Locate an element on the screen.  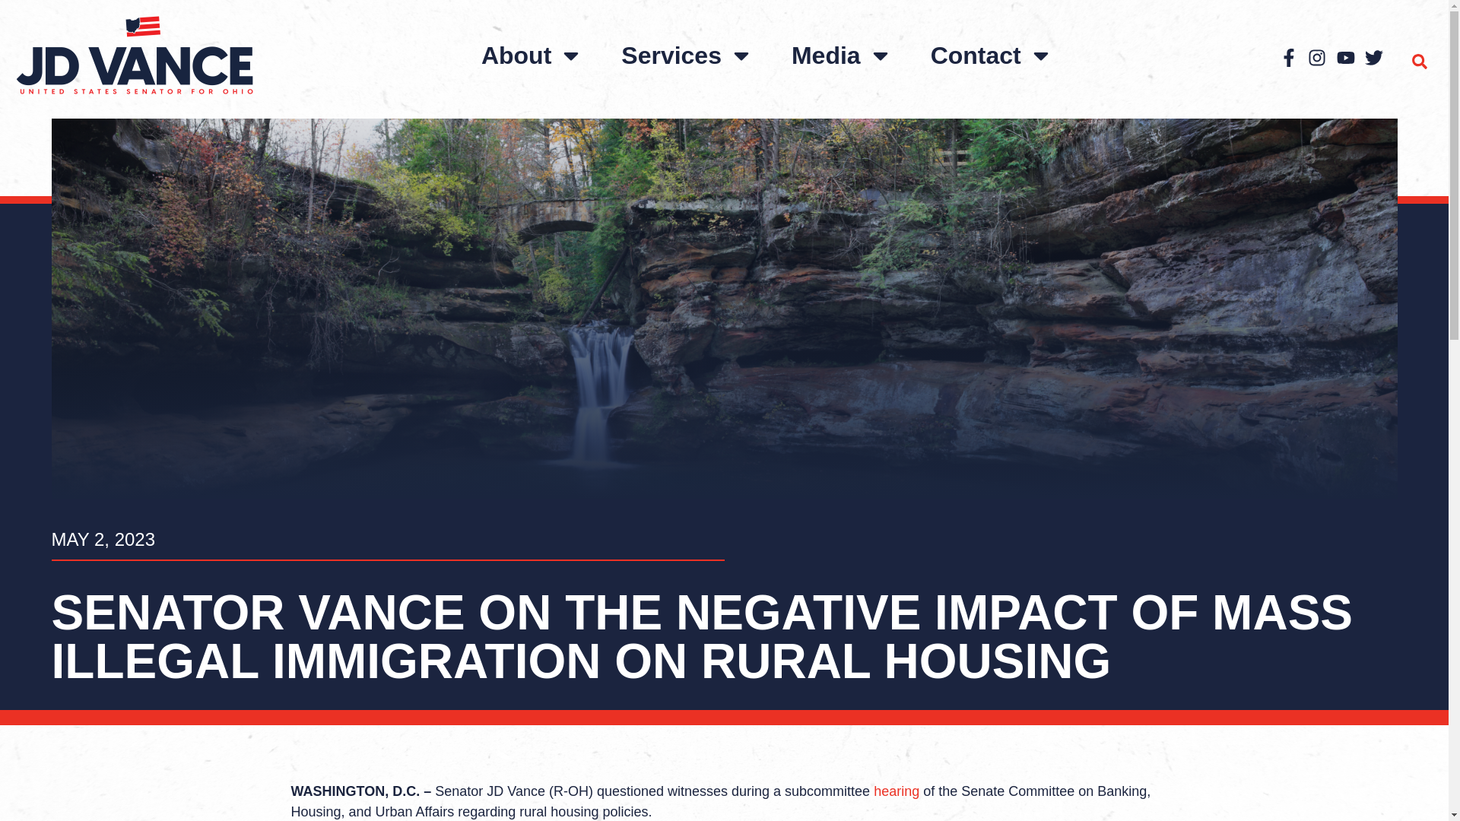
Logo Color is located at coordinates (134, 55).